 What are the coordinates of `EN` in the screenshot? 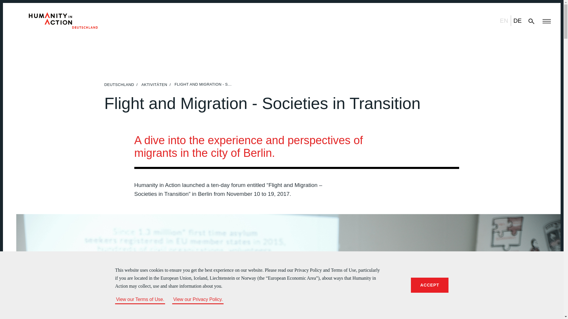 It's located at (504, 20).